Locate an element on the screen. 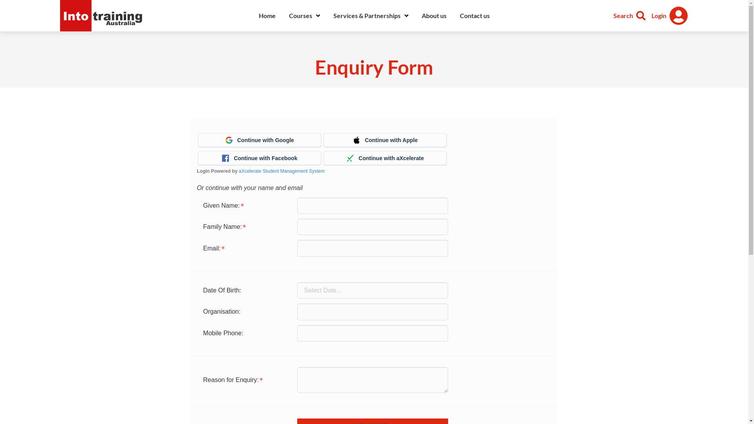 This screenshot has width=754, height=424. Login is located at coordinates (670, 16).